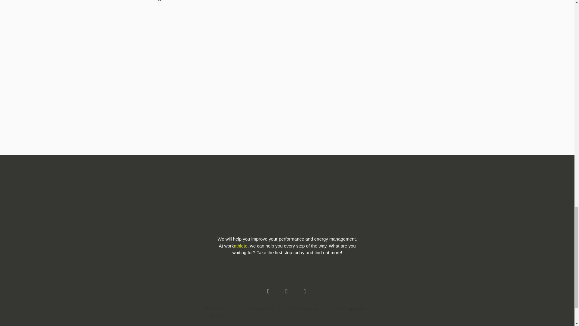  What do you see at coordinates (261, 308) in the screenshot?
I see `Privacy policy` at bounding box center [261, 308].